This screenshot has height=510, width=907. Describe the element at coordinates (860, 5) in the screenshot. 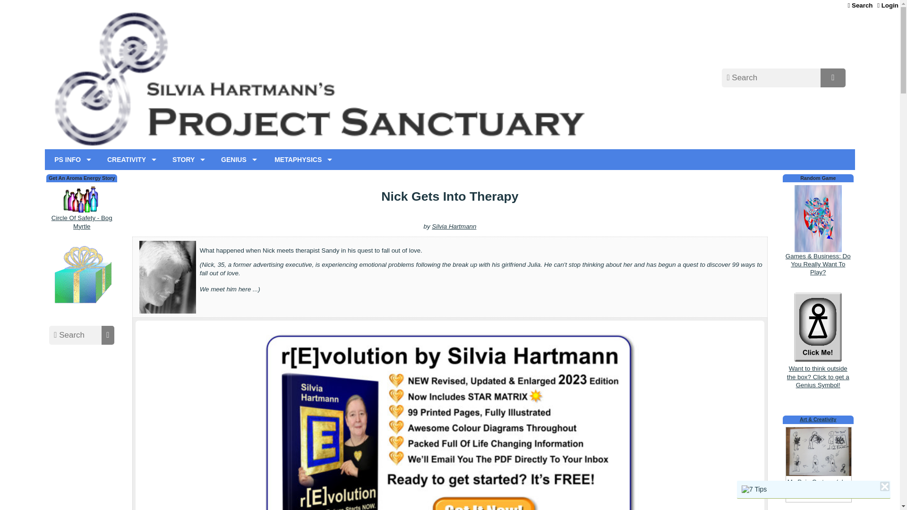

I see `Search this website` at that location.